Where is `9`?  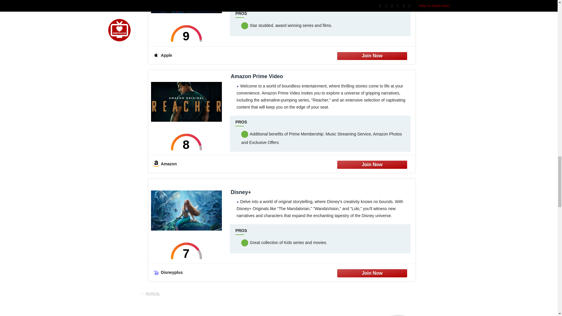 9 is located at coordinates (186, 33).